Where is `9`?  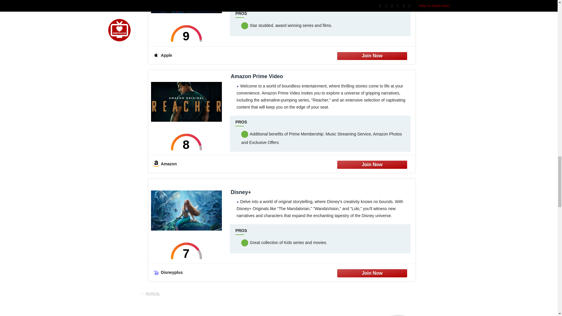 9 is located at coordinates (186, 33).